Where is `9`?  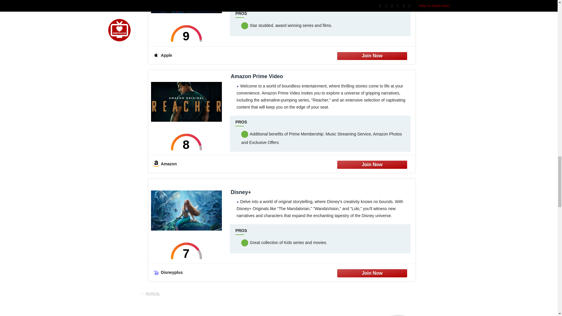 9 is located at coordinates (186, 33).